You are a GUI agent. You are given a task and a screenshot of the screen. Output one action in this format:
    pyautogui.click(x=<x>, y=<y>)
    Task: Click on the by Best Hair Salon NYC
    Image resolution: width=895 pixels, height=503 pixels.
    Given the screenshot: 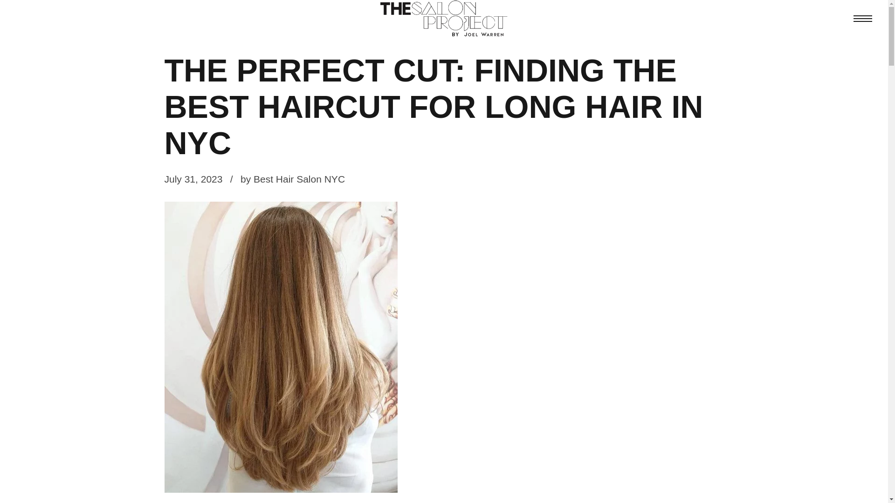 What is the action you would take?
    pyautogui.click(x=293, y=179)
    